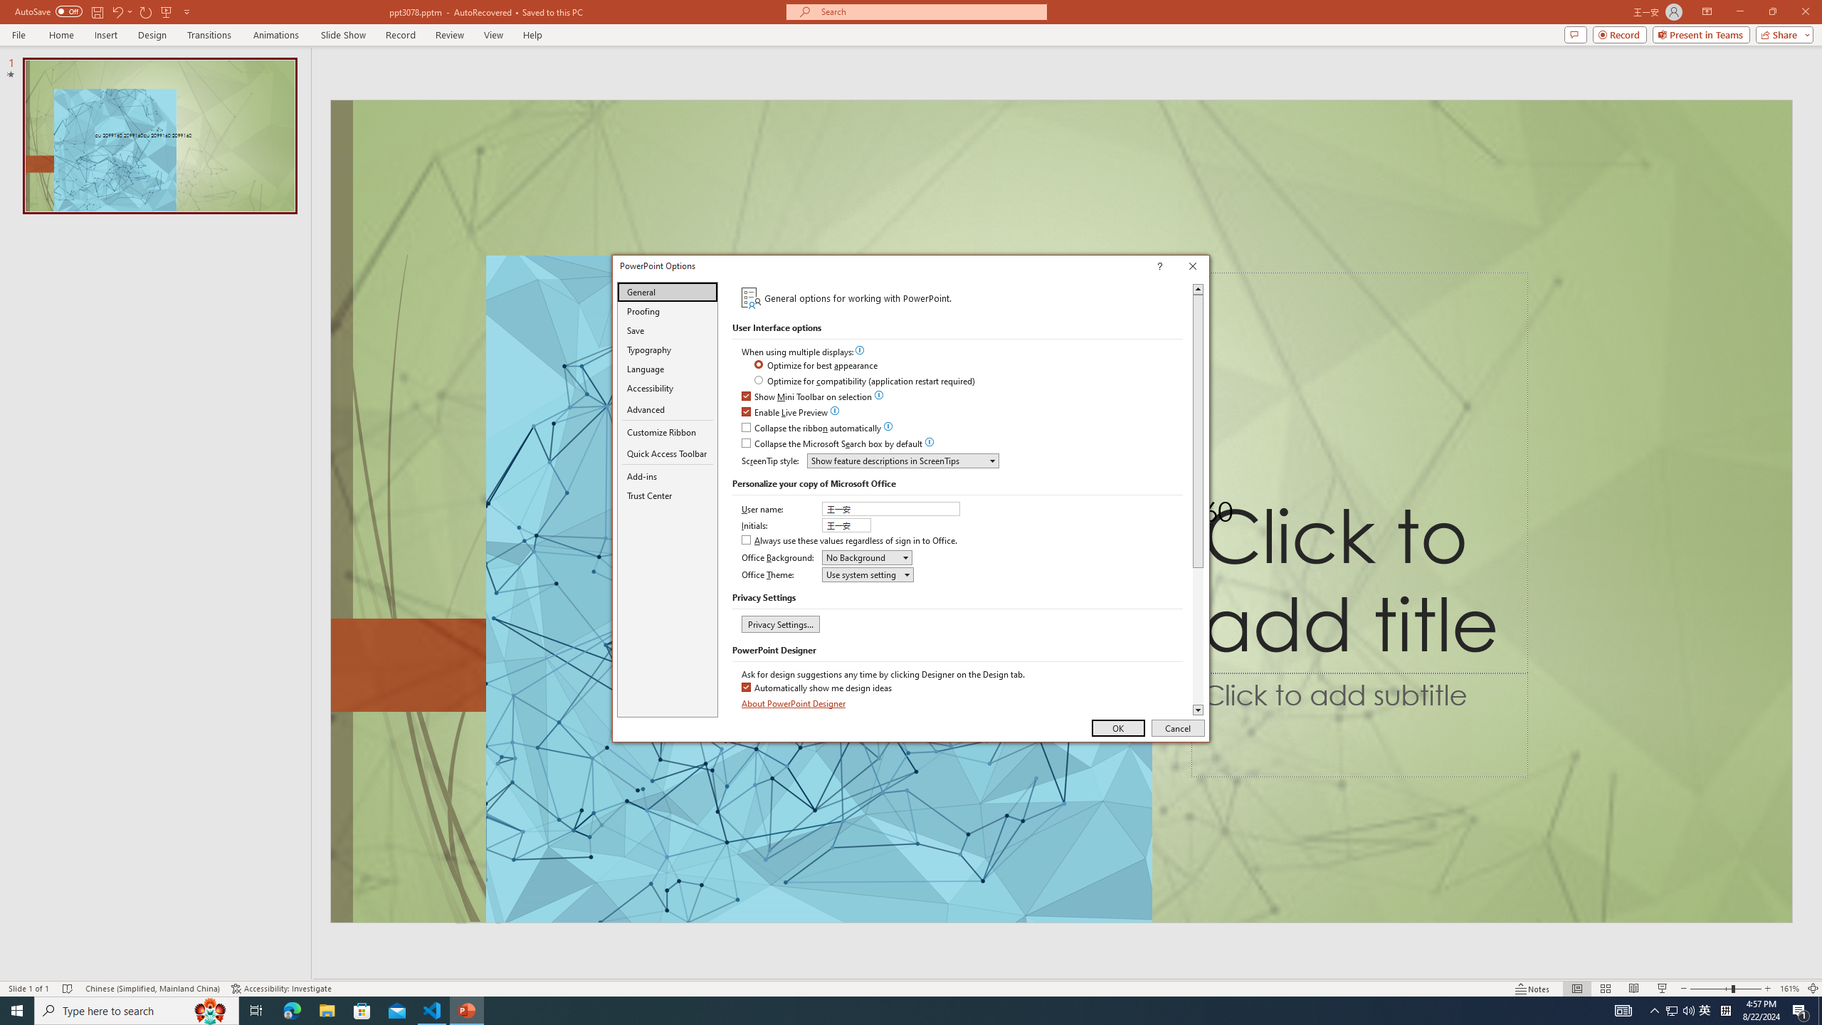 Image resolution: width=1822 pixels, height=1025 pixels. Describe the element at coordinates (668, 410) in the screenshot. I see `Advanced` at that location.